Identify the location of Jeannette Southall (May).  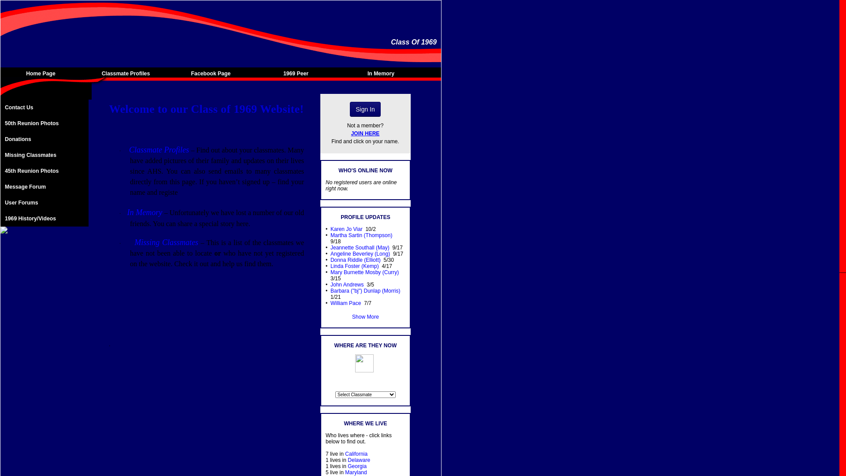
(360, 248).